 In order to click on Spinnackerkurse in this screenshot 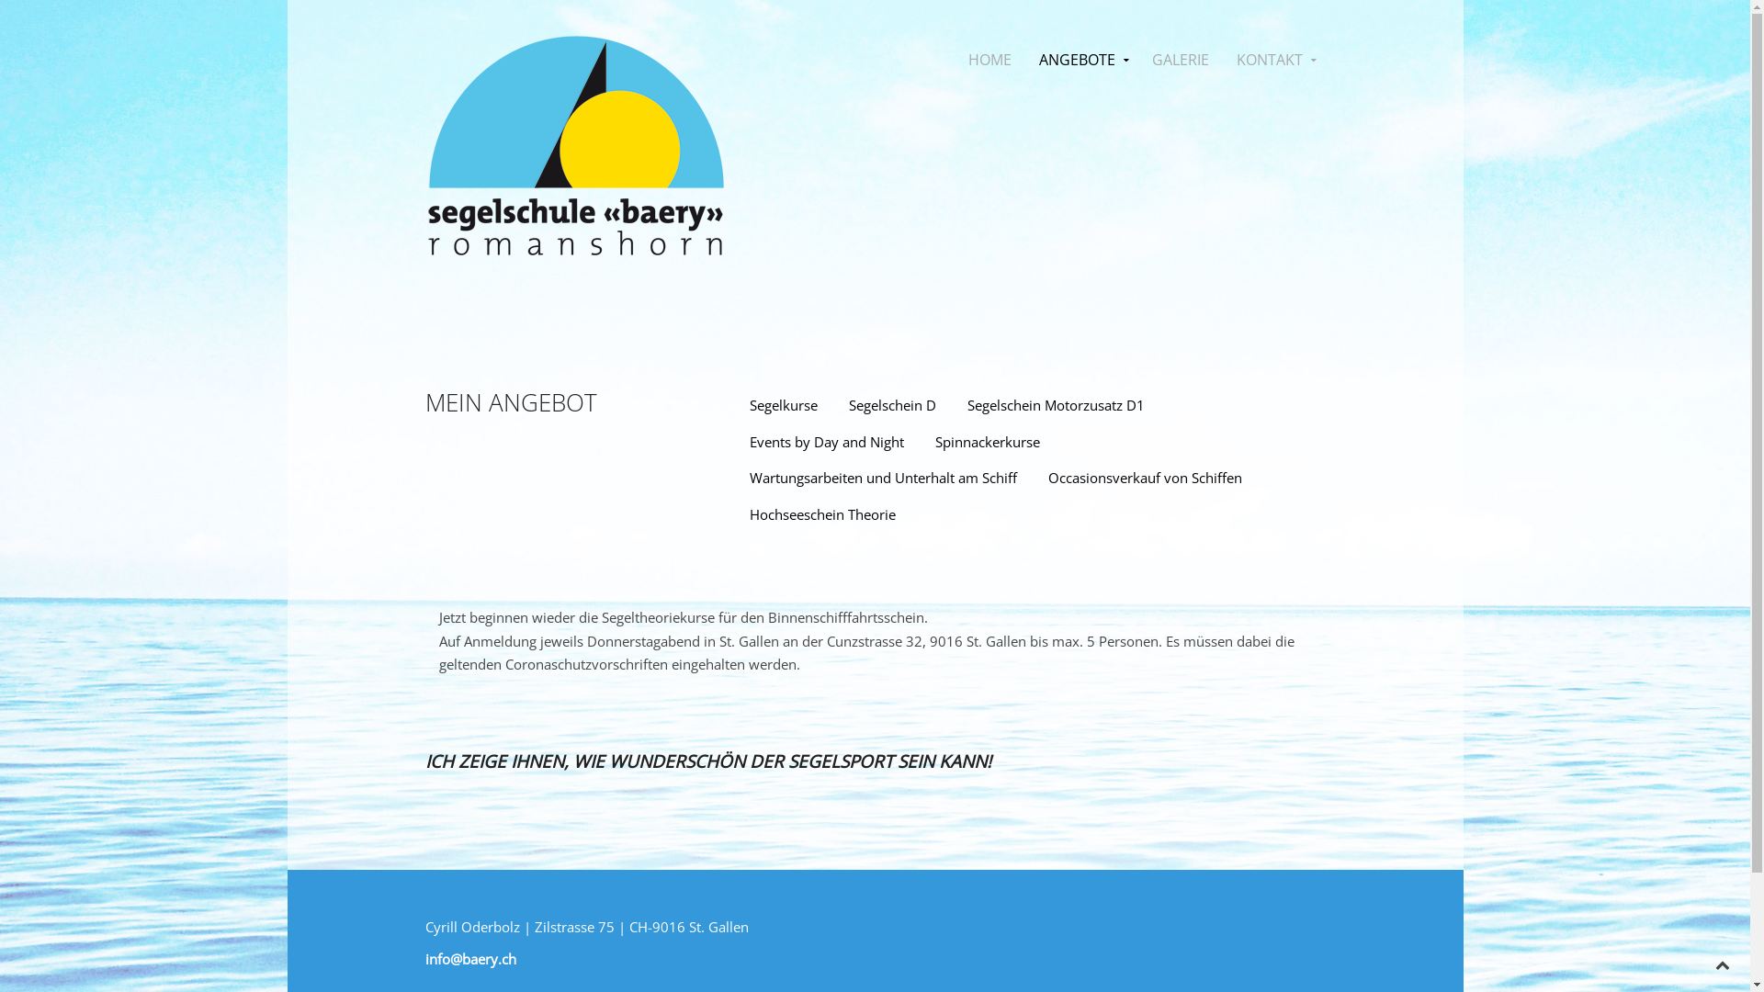, I will do `click(988, 443)`.